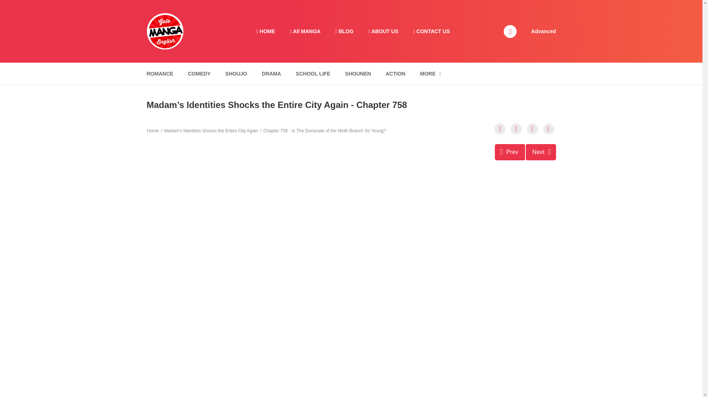 The height and width of the screenshot is (398, 708). I want to click on Gate Manga, so click(165, 31).